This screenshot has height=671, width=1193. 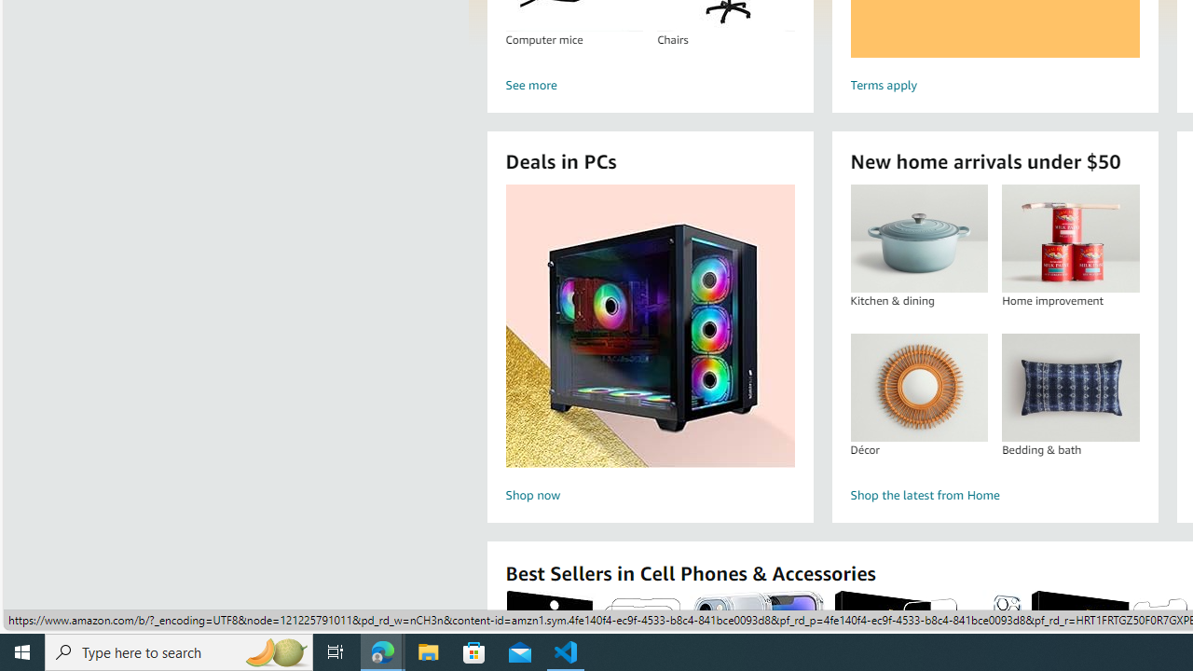 I want to click on Kitchen & dining, so click(x=919, y=239).